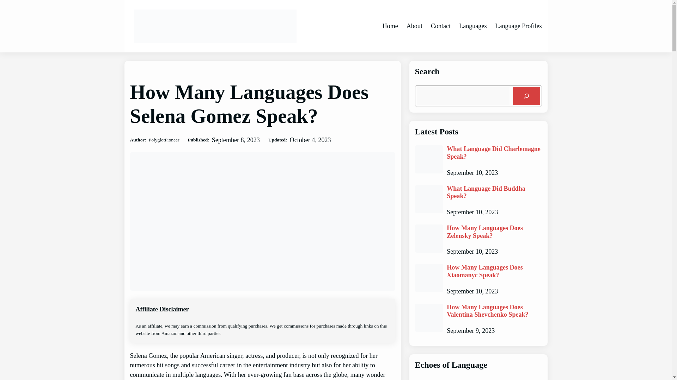  I want to click on How Many Languages Does Xiaomanyc Speak?, so click(494, 271).